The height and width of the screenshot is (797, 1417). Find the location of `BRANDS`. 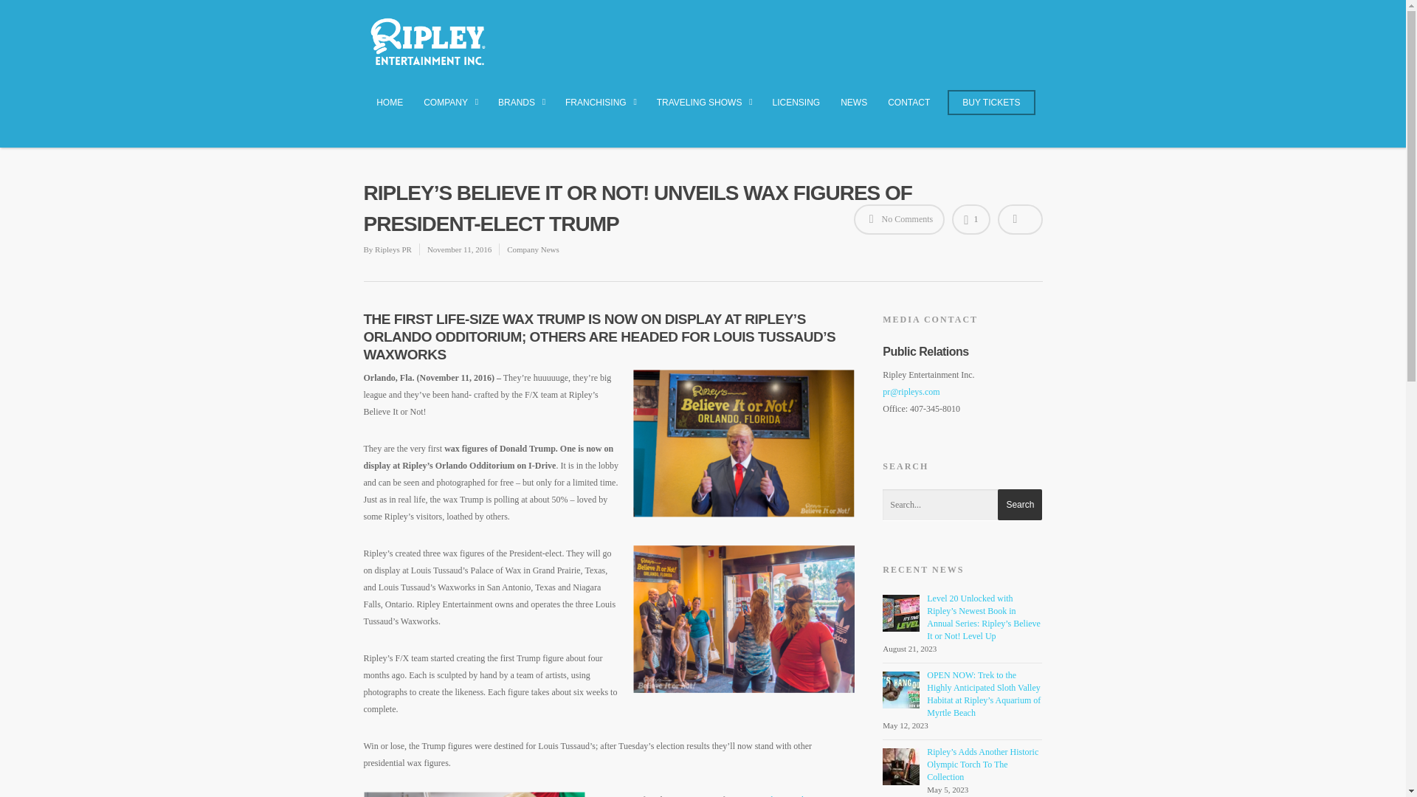

BRANDS is located at coordinates (521, 111).